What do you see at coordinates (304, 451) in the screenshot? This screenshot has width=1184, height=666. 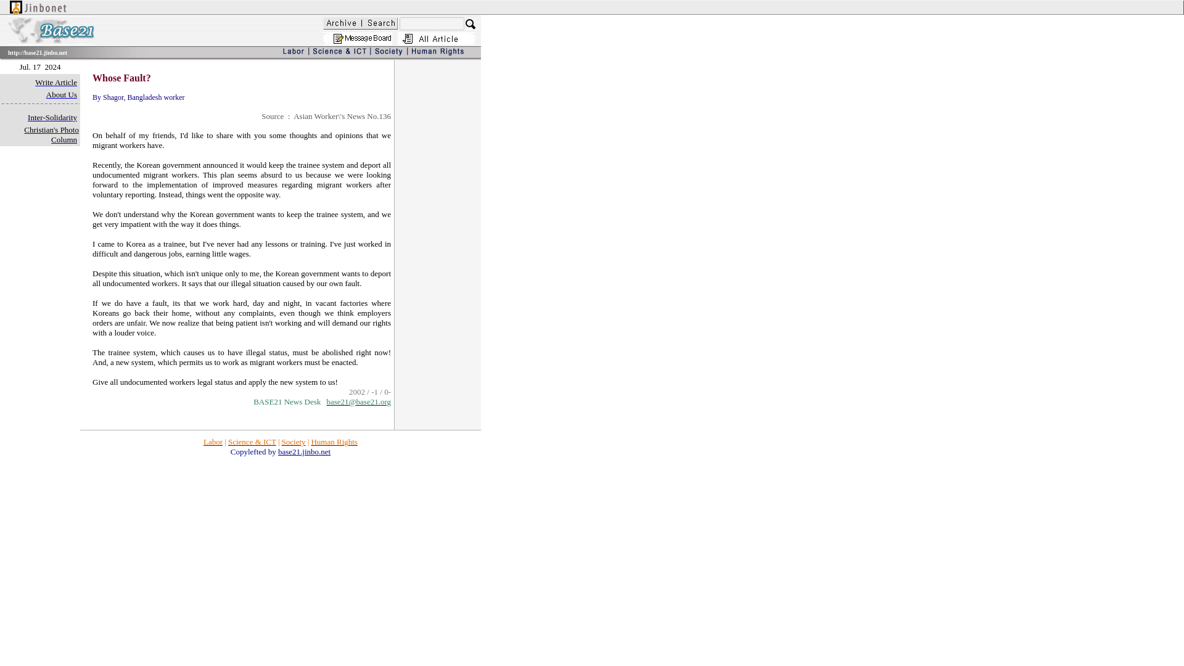 I see `base21.jinbo.net` at bounding box center [304, 451].